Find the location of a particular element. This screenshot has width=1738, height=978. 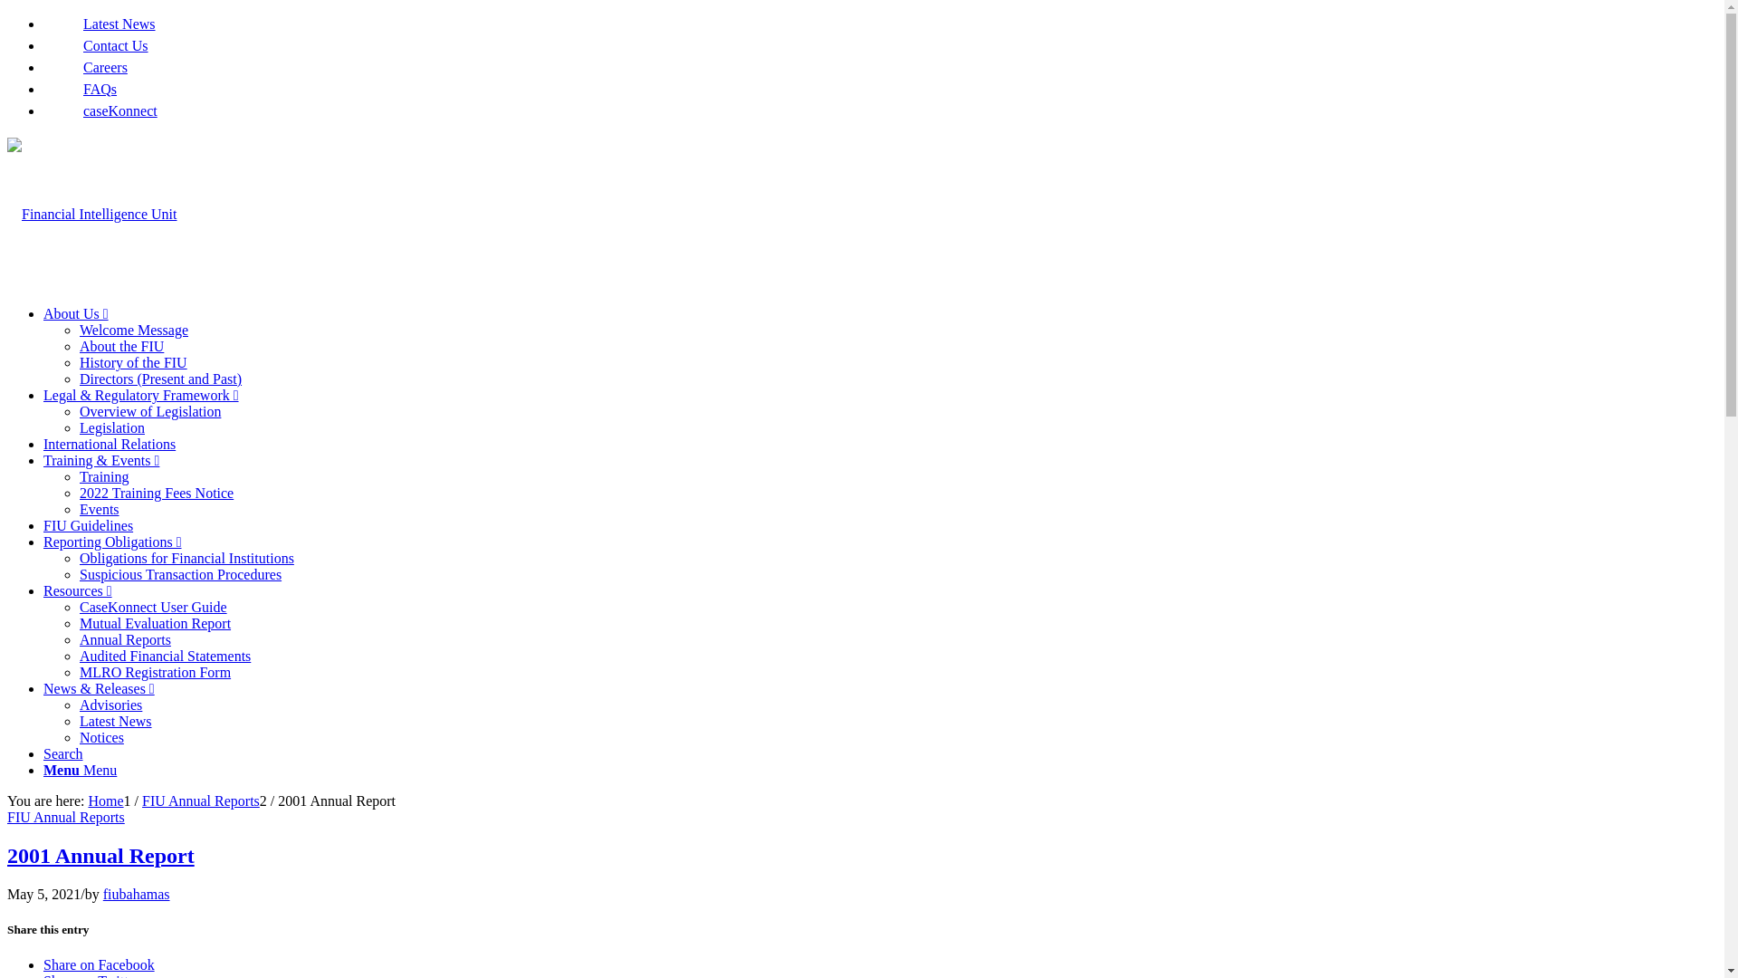

Mutual Evaluation Report is located at coordinates (156, 623).